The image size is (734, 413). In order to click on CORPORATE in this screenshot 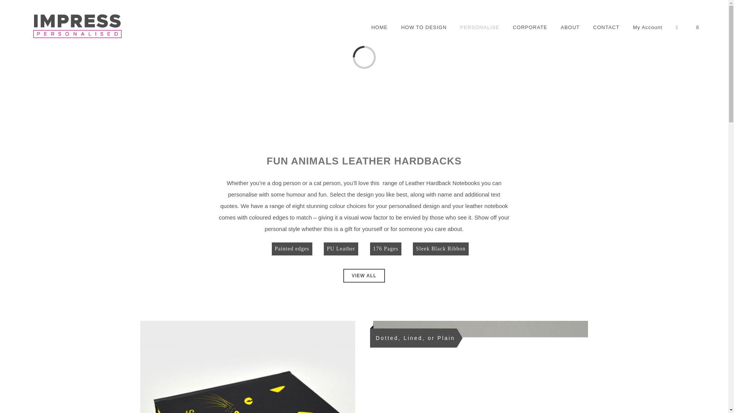, I will do `click(529, 28)`.